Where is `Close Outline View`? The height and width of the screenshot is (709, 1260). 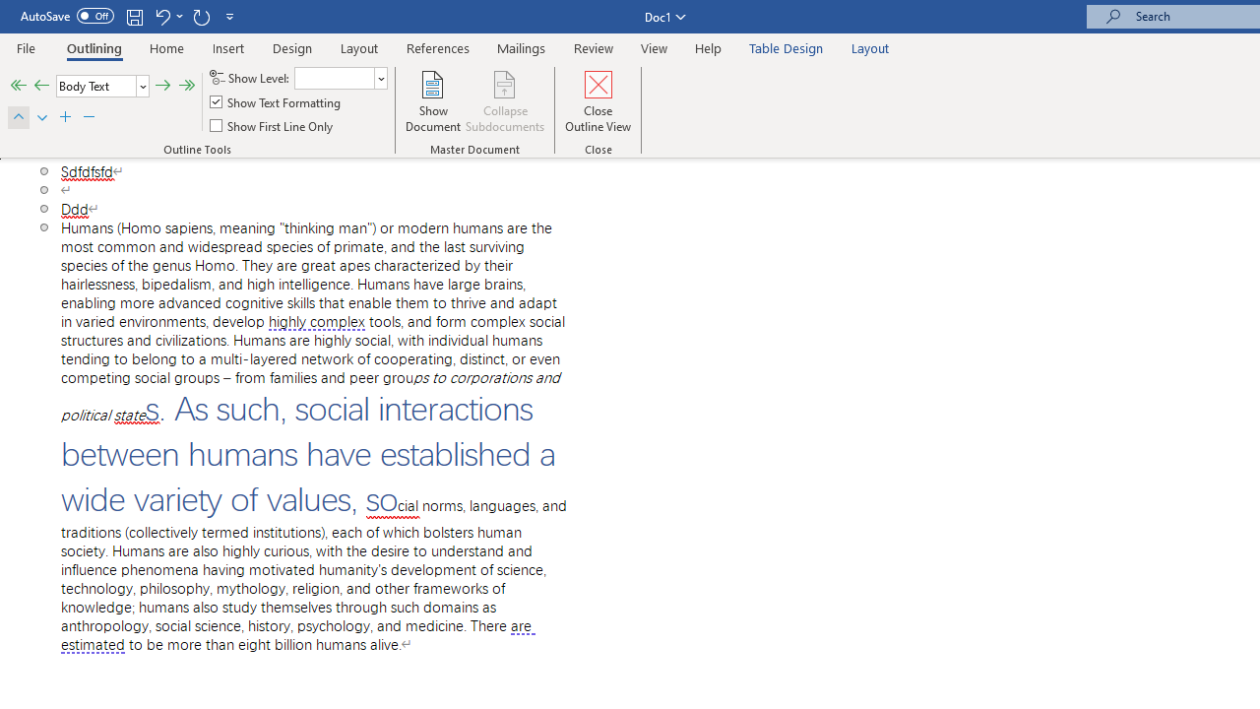 Close Outline View is located at coordinates (598, 100).